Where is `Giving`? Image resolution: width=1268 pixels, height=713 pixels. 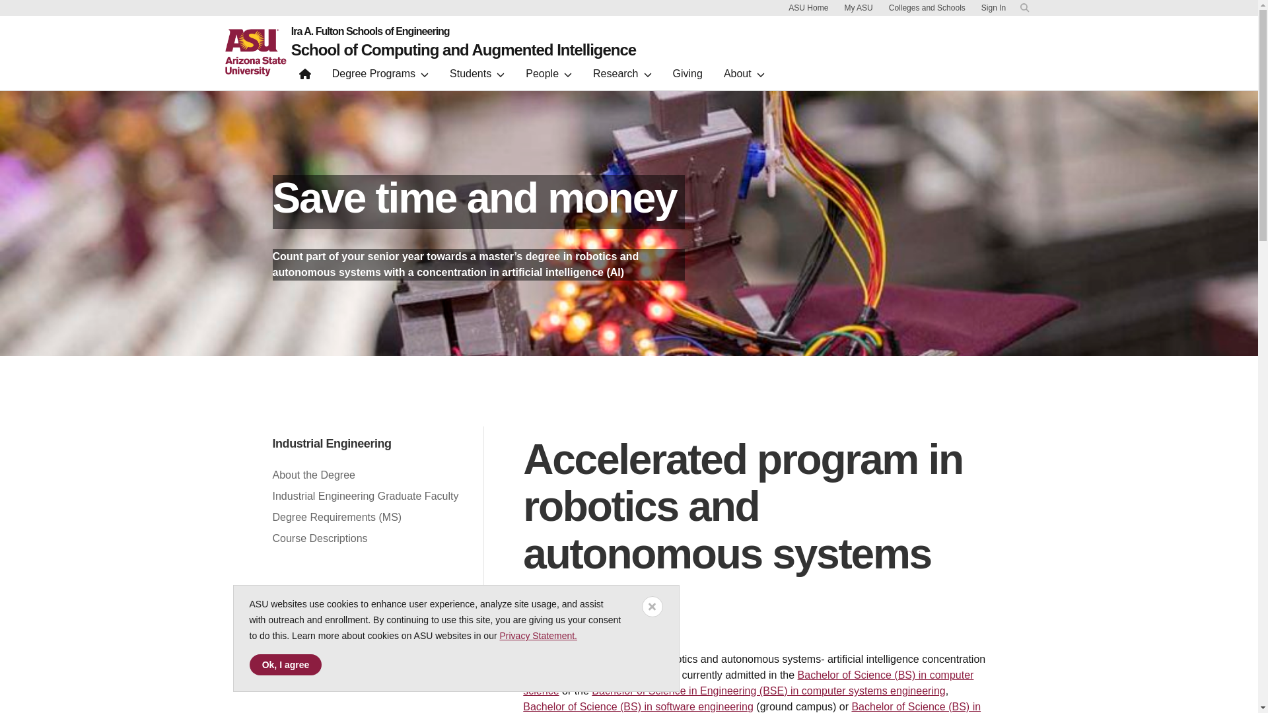 Giving is located at coordinates (687, 77).